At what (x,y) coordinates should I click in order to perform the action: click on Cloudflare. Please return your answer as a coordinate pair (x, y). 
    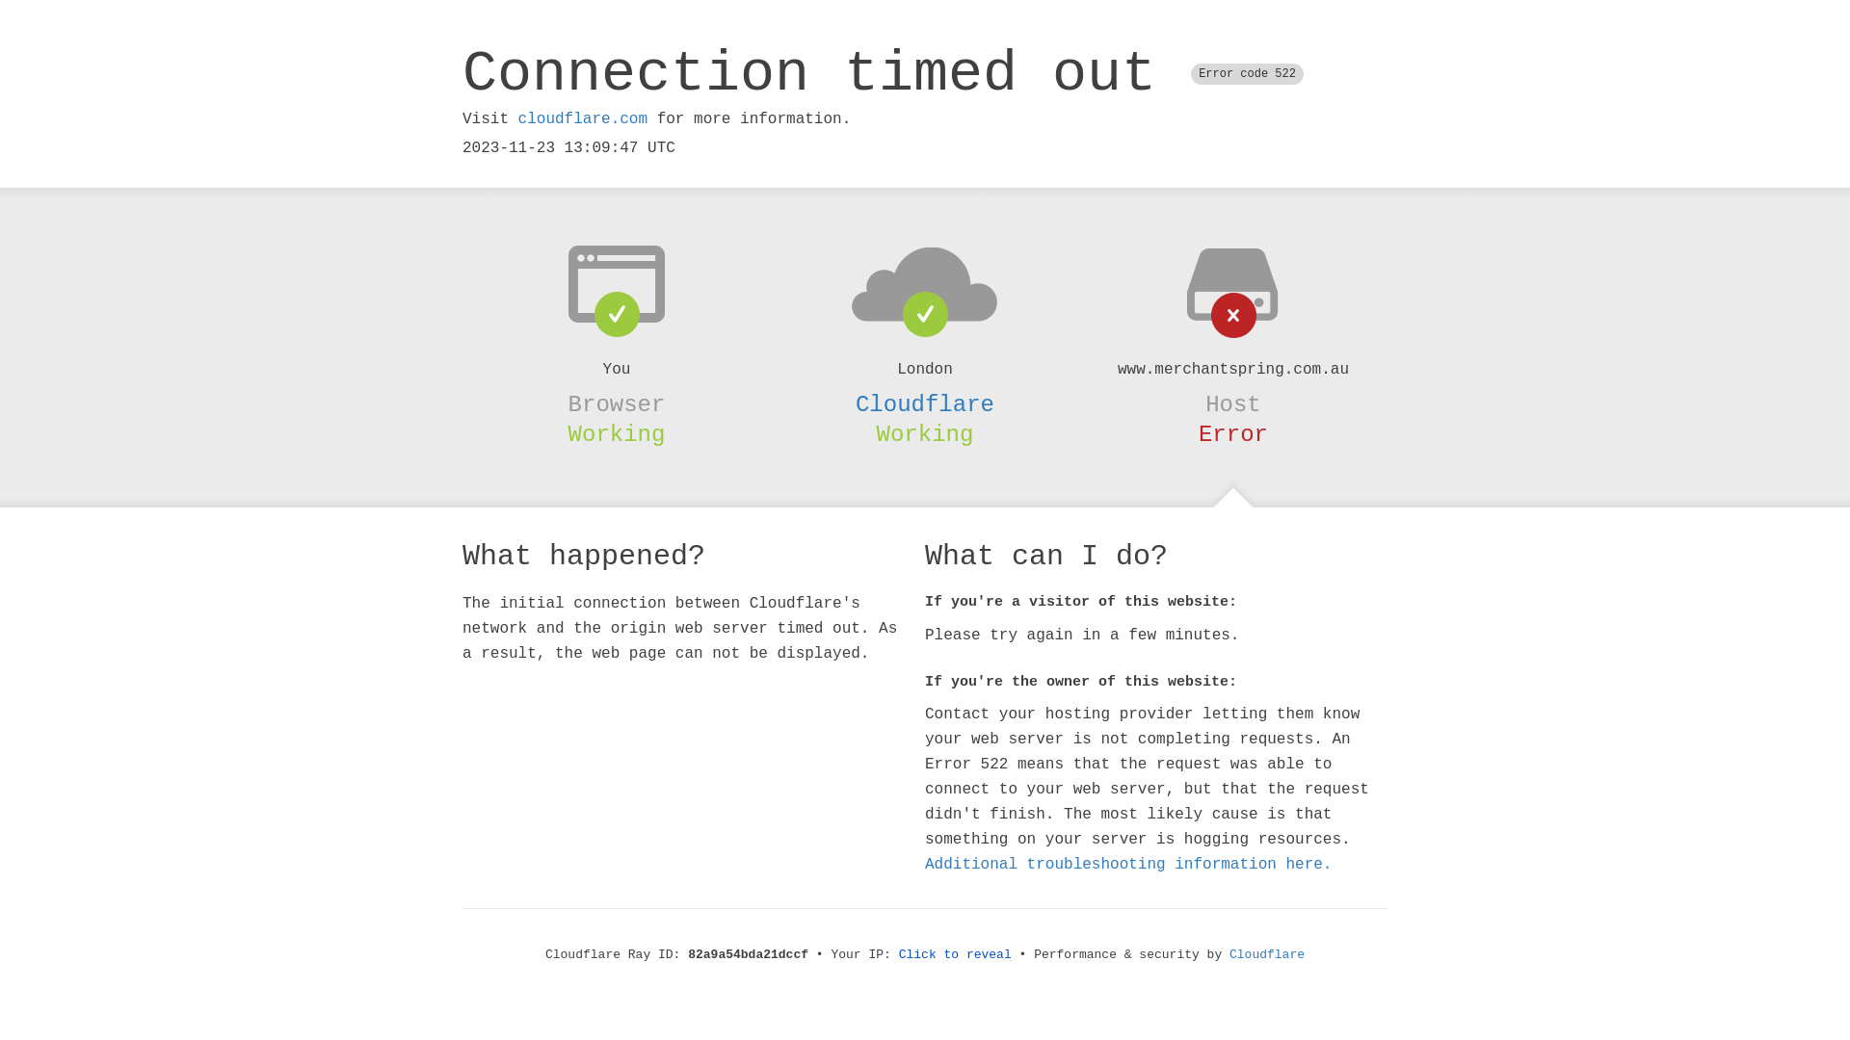
    Looking at the image, I should click on (925, 404).